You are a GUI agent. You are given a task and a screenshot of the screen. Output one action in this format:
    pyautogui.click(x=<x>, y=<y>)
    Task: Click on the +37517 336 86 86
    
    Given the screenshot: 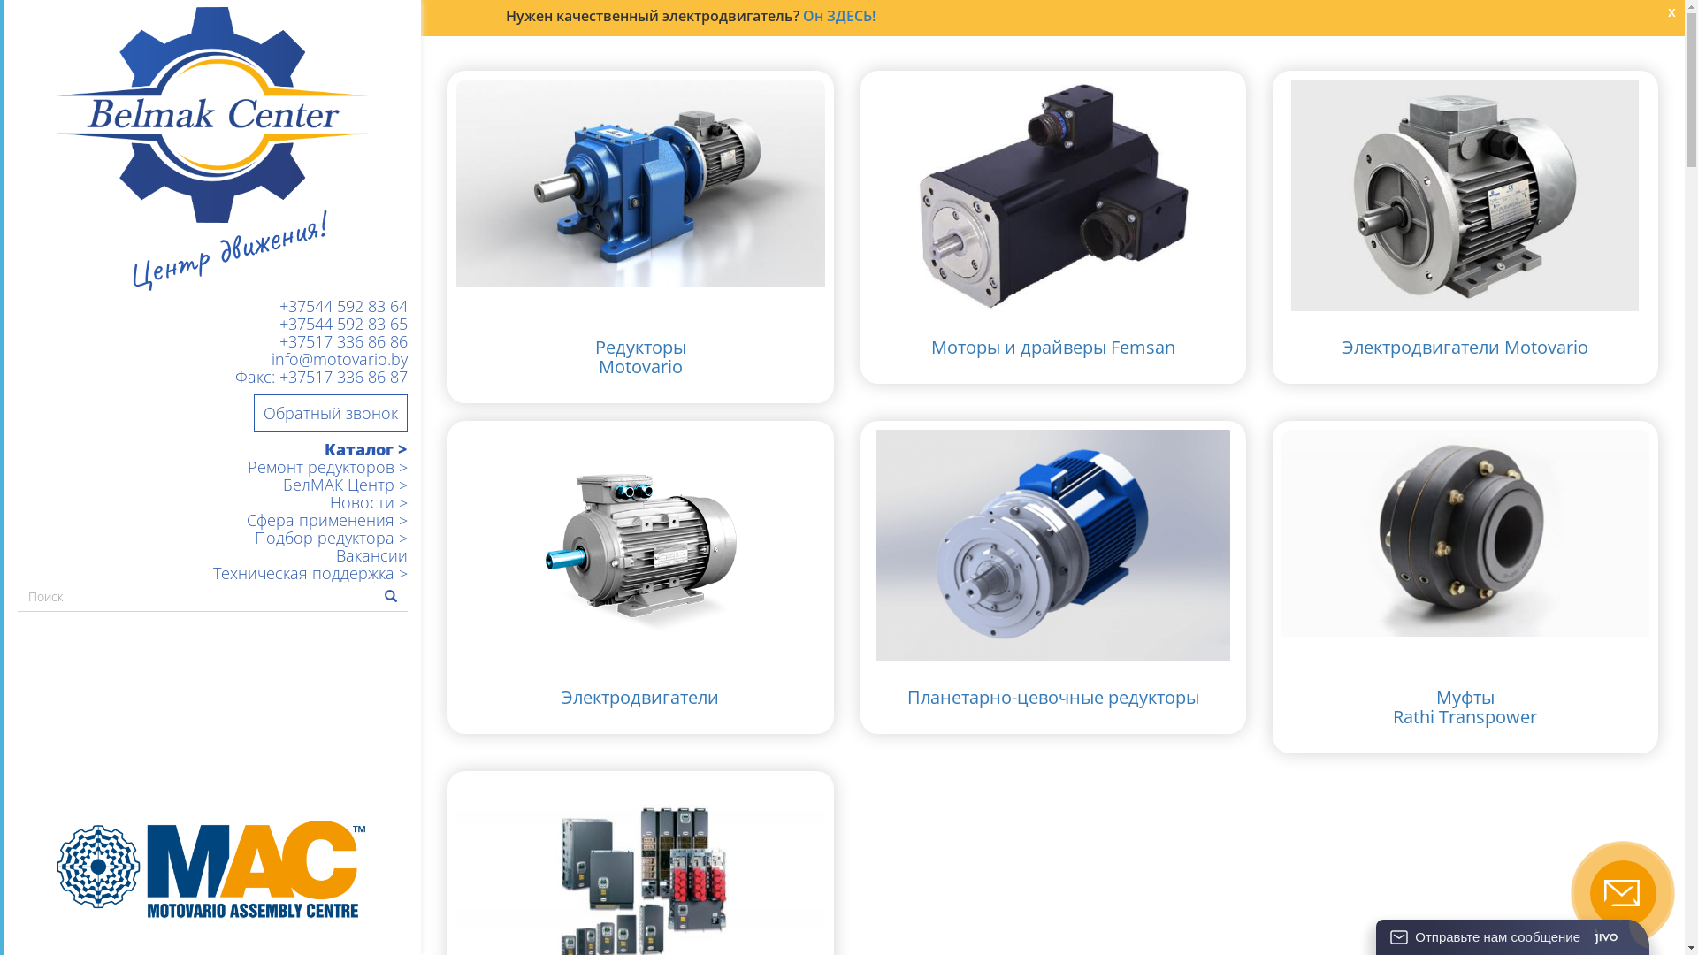 What is the action you would take?
    pyautogui.click(x=212, y=341)
    